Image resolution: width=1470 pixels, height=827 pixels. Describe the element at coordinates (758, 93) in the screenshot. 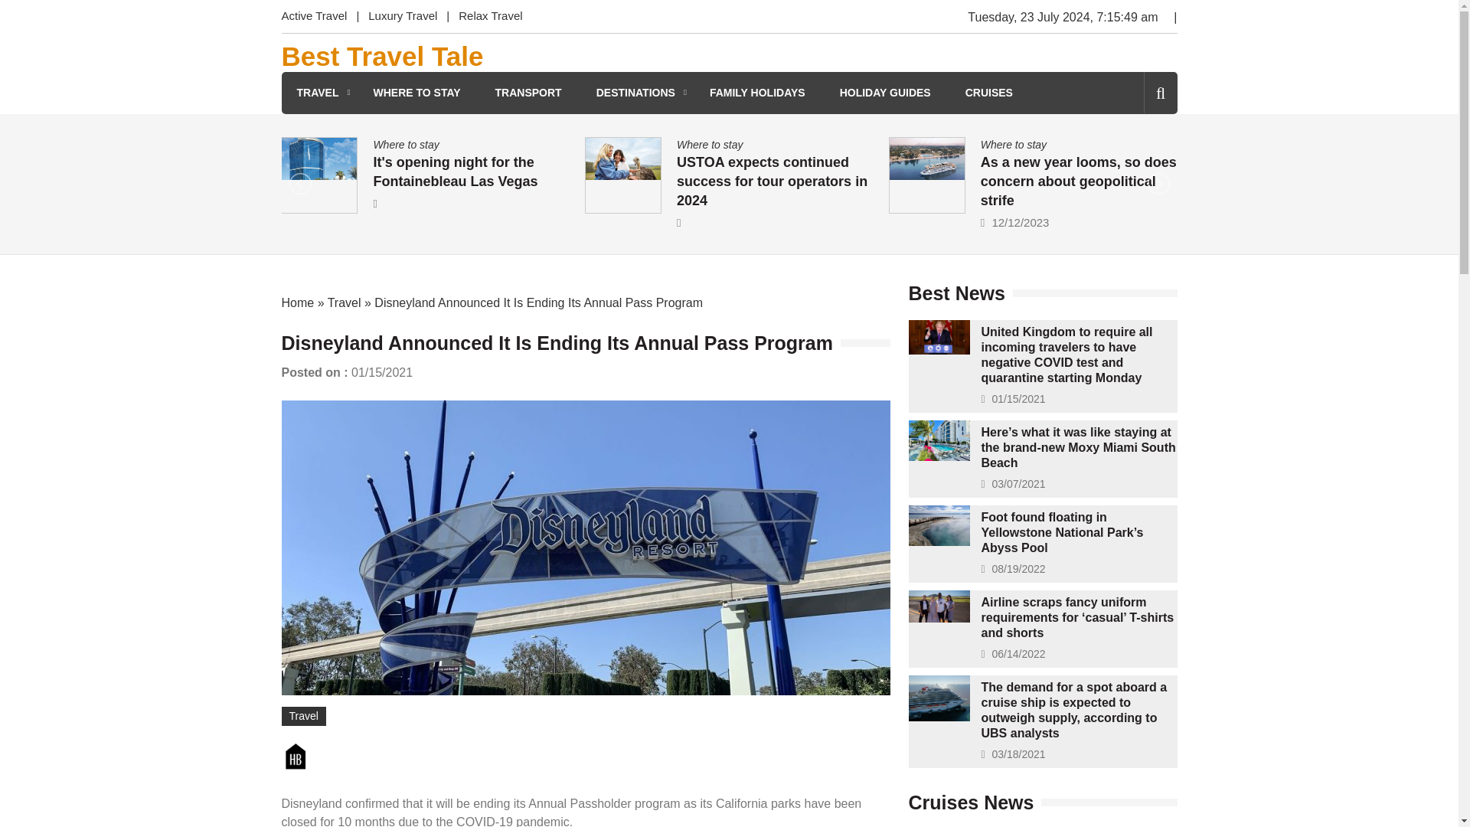

I see `FAMILY HOLIDAYS` at that location.